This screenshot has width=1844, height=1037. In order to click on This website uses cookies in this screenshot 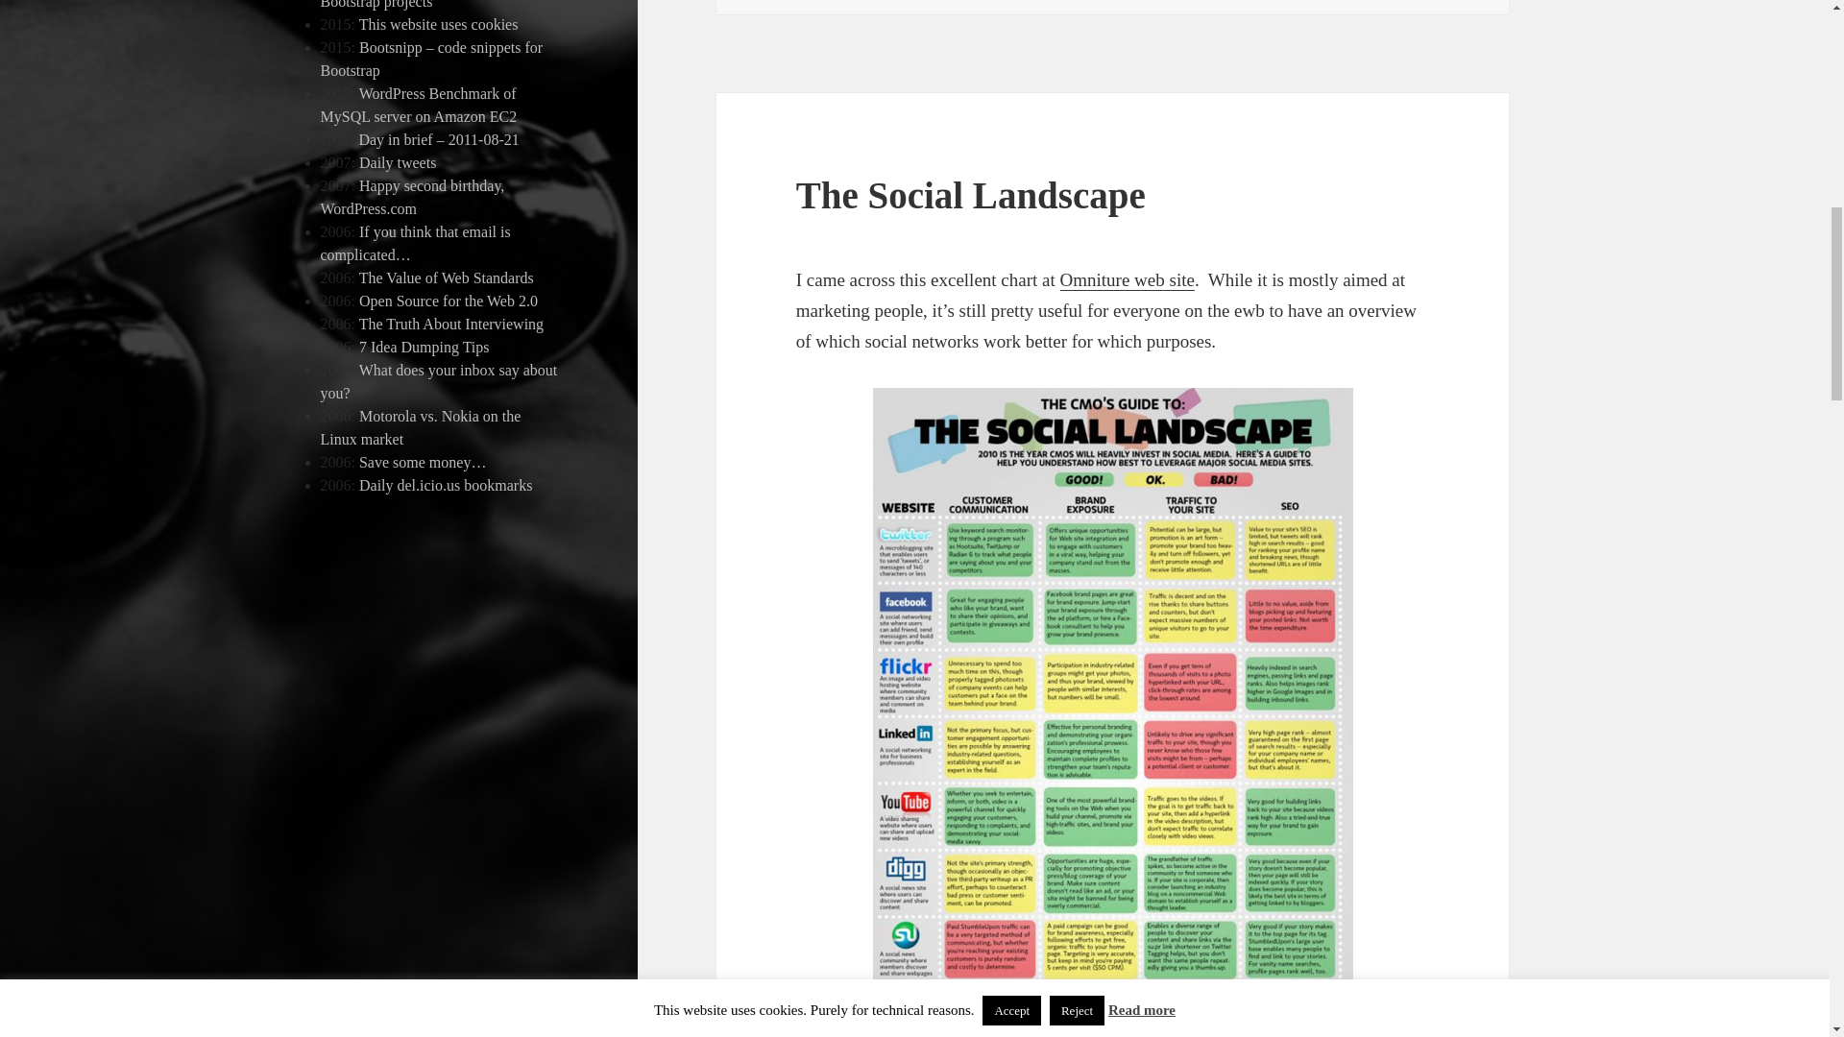, I will do `click(438, 24)`.